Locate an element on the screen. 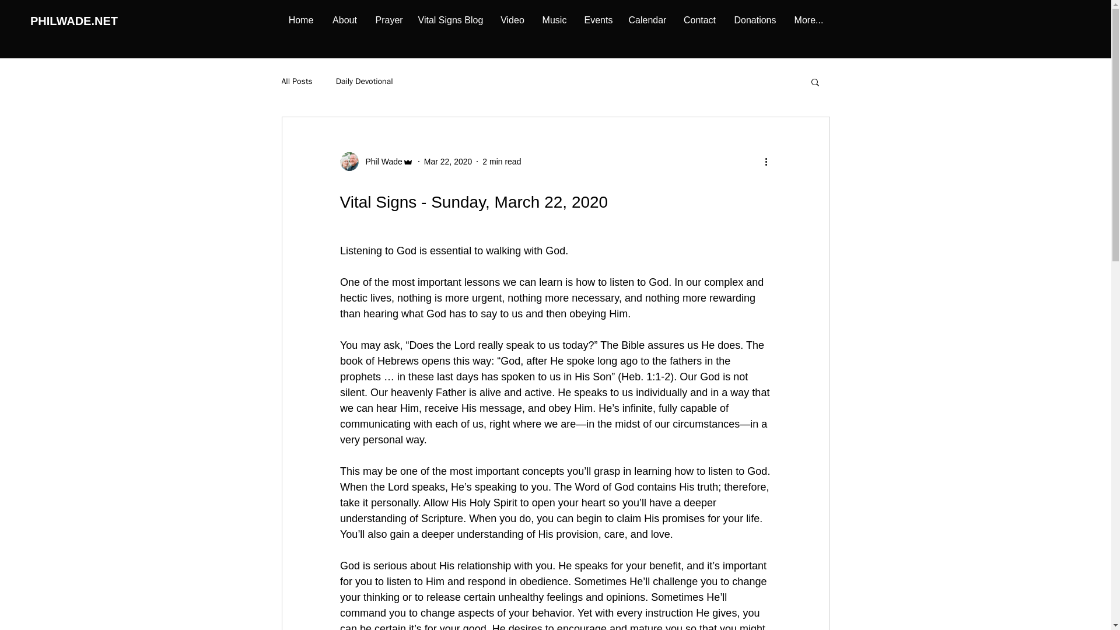  Phil Wade is located at coordinates (376, 161).